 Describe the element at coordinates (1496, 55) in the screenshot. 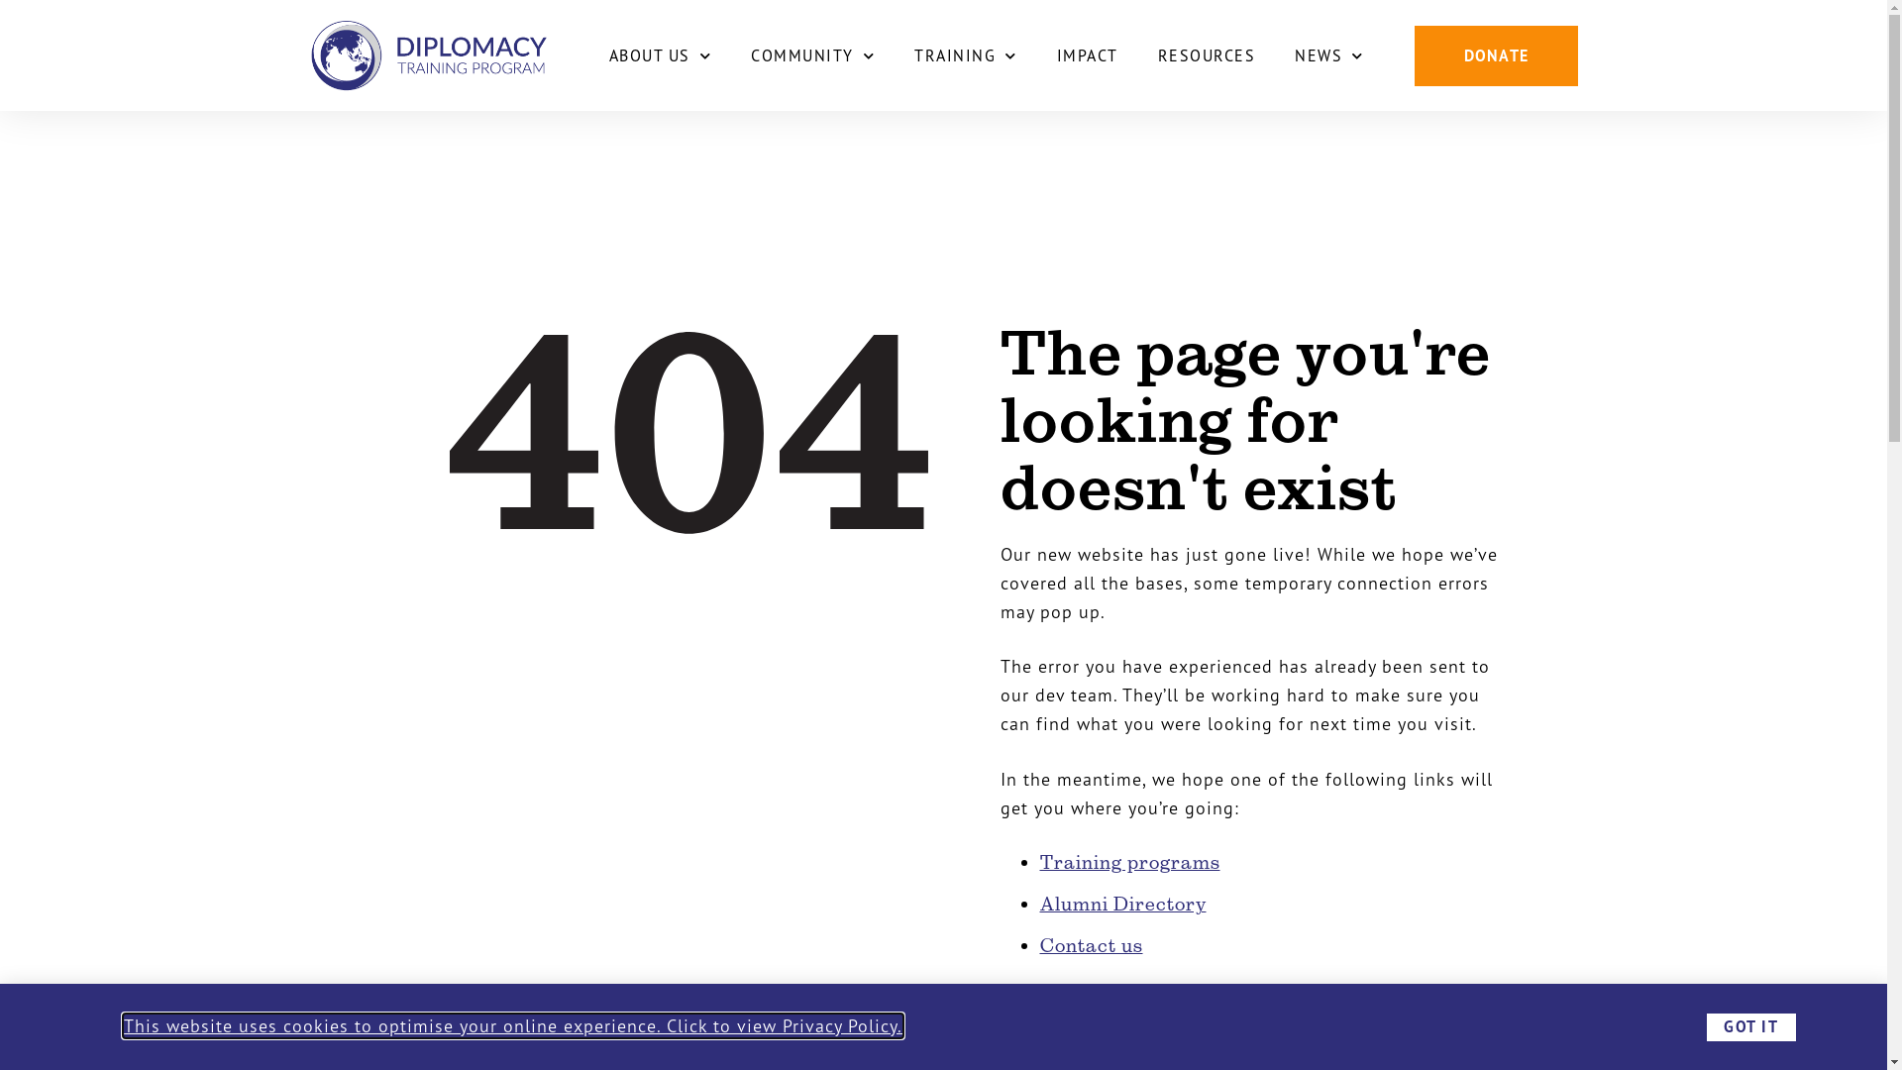

I see `DONATE` at that location.